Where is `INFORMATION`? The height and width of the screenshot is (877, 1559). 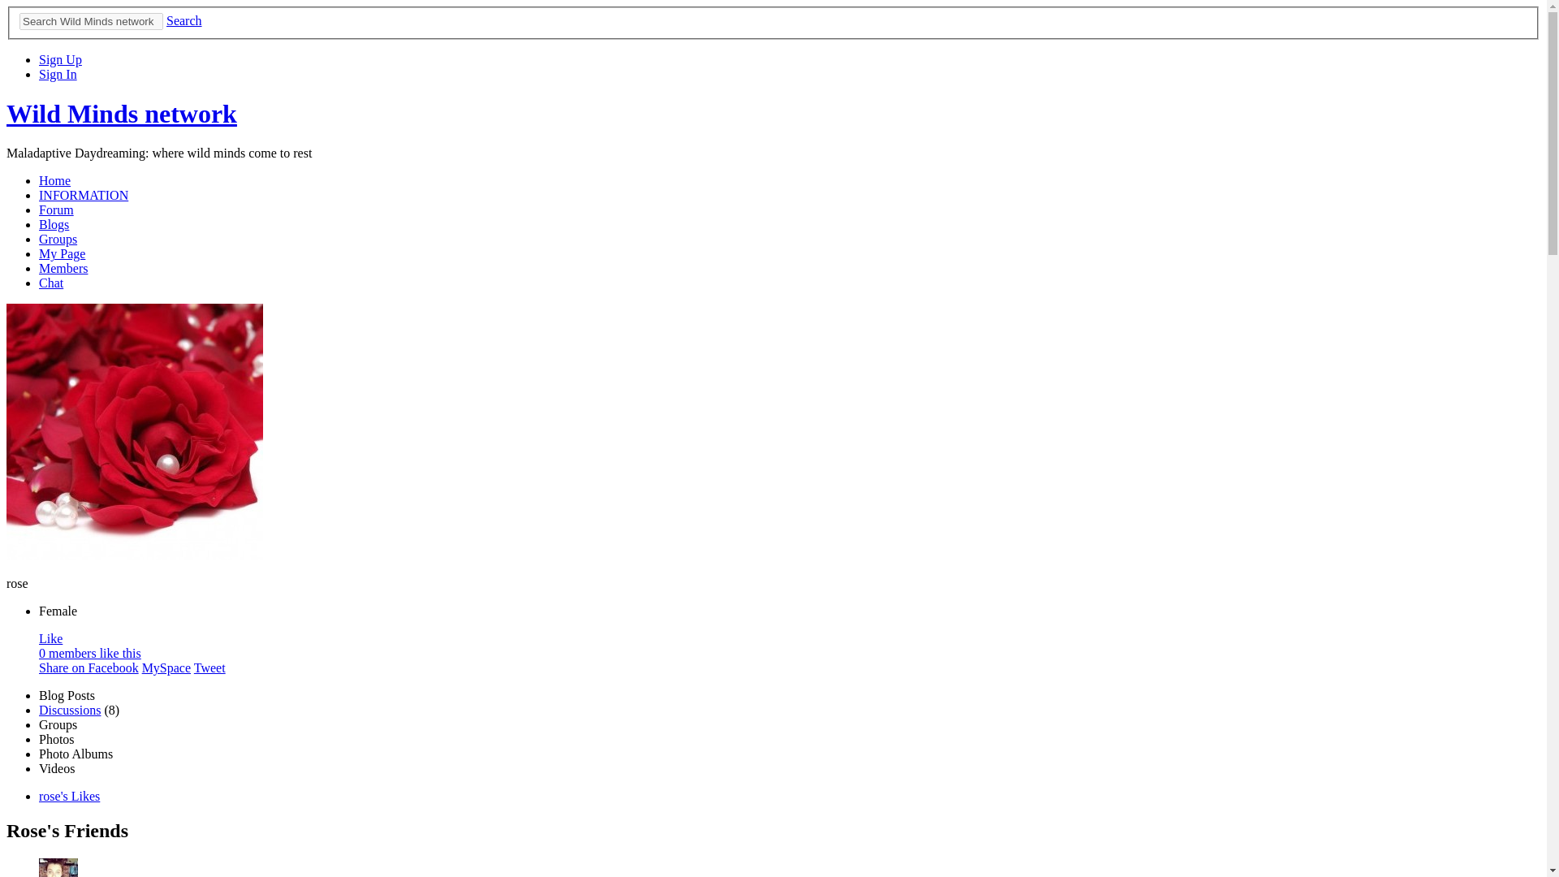 INFORMATION is located at coordinates (83, 195).